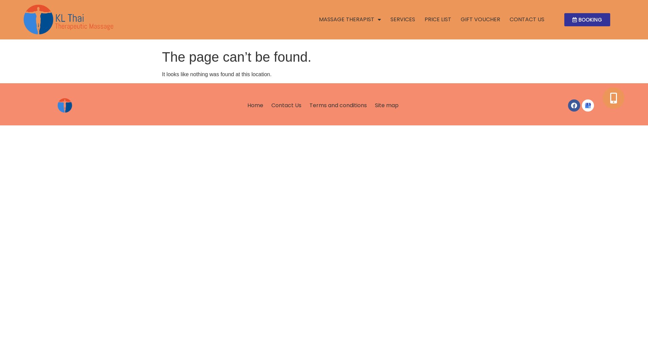 This screenshot has width=648, height=364. What do you see at coordinates (286, 105) in the screenshot?
I see `Contact Us` at bounding box center [286, 105].